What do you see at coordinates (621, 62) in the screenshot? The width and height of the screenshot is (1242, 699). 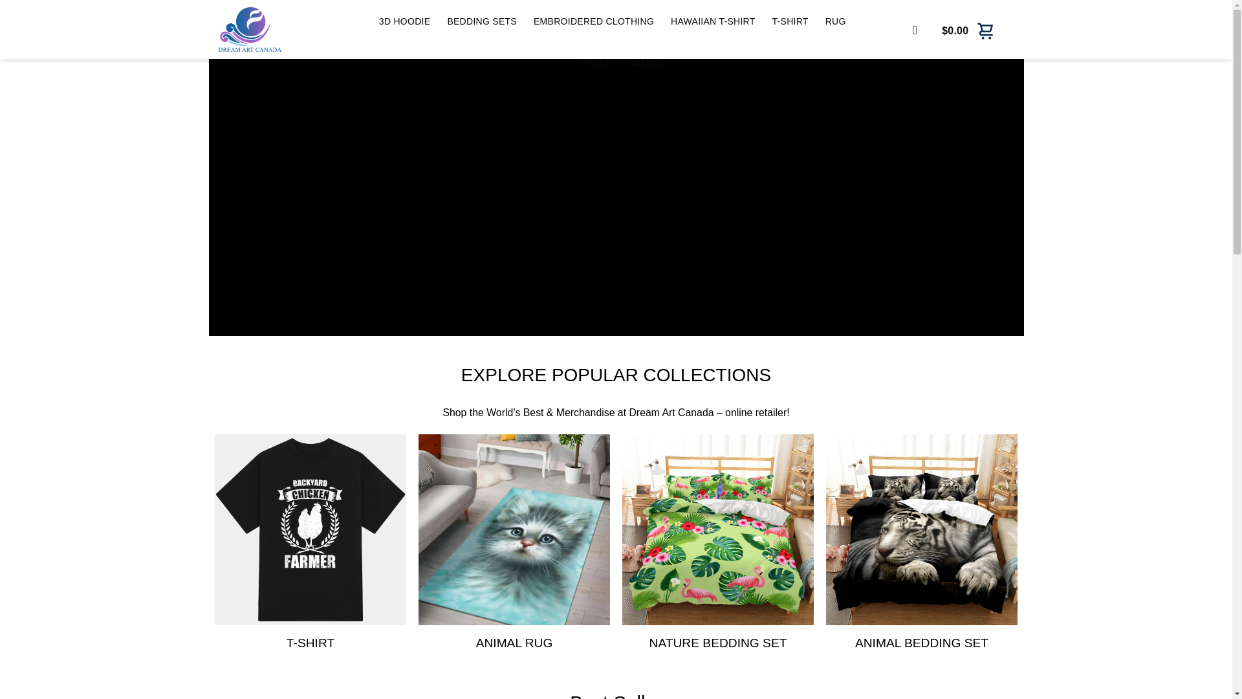 I see `ORDER TRACKING` at bounding box center [621, 62].